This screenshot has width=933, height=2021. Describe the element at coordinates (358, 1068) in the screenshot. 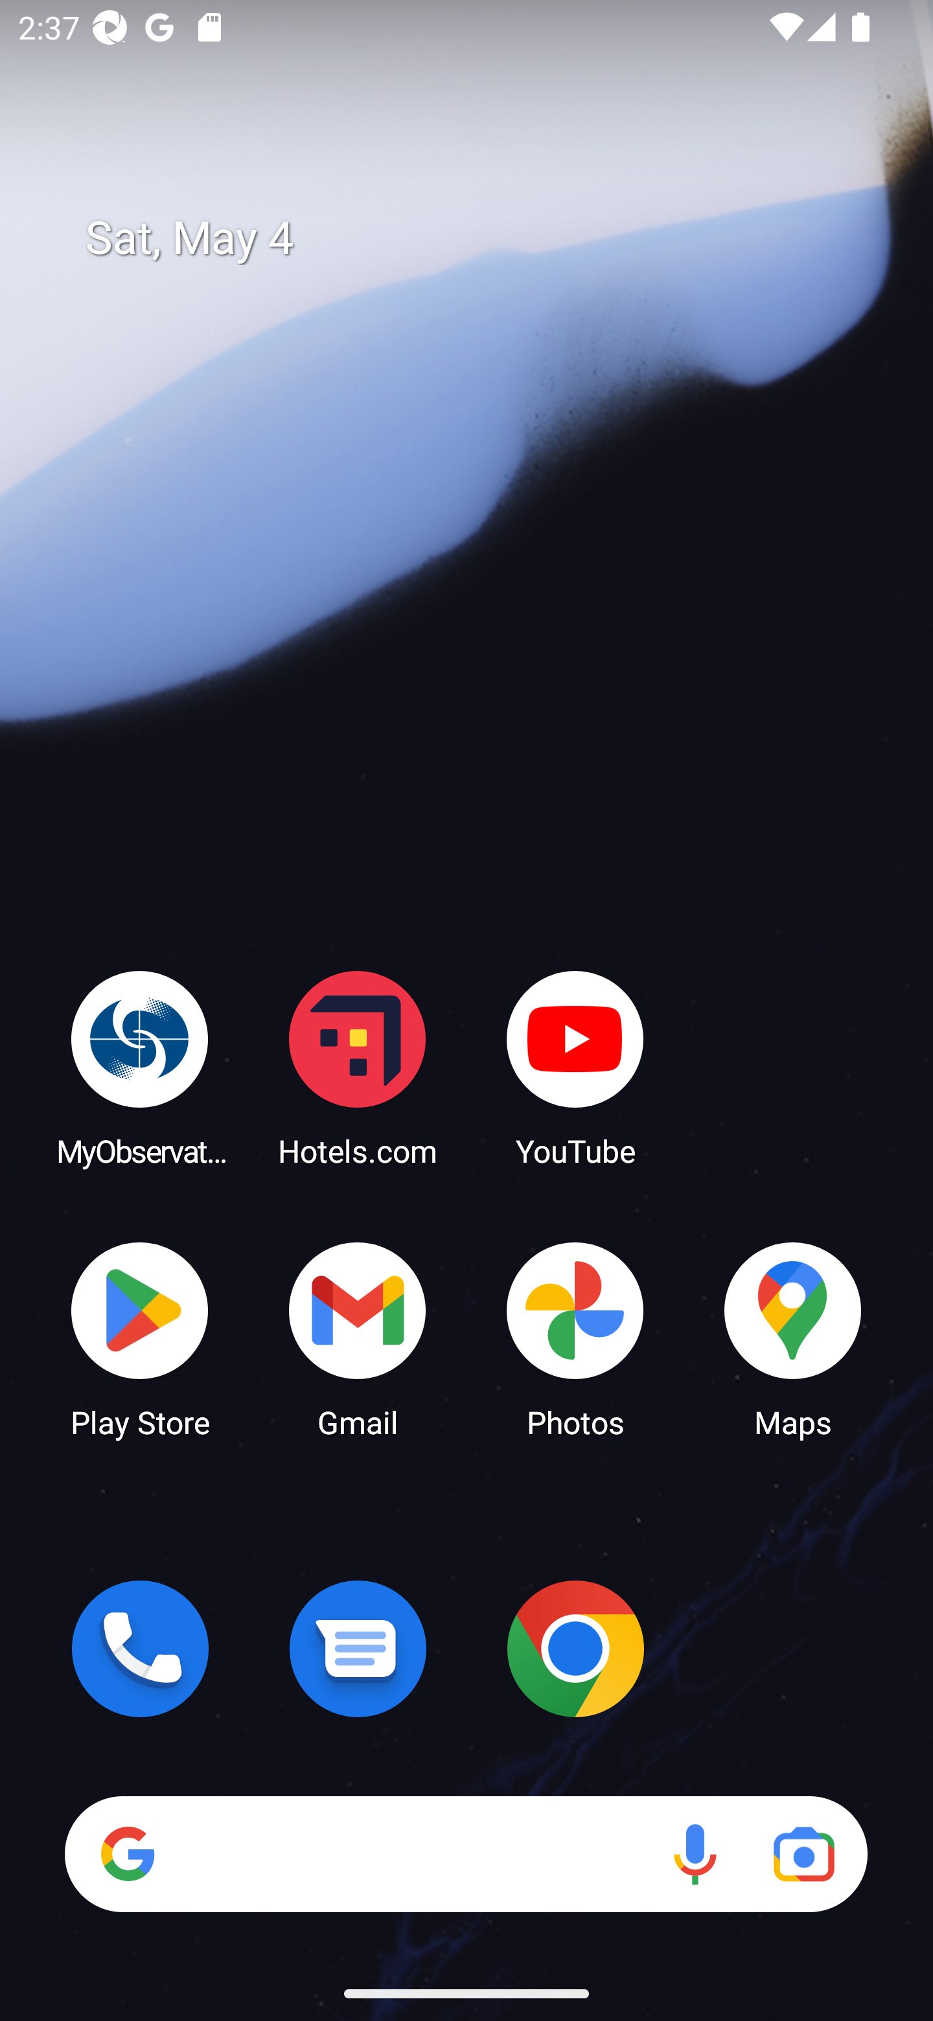

I see `Hotels.com` at that location.